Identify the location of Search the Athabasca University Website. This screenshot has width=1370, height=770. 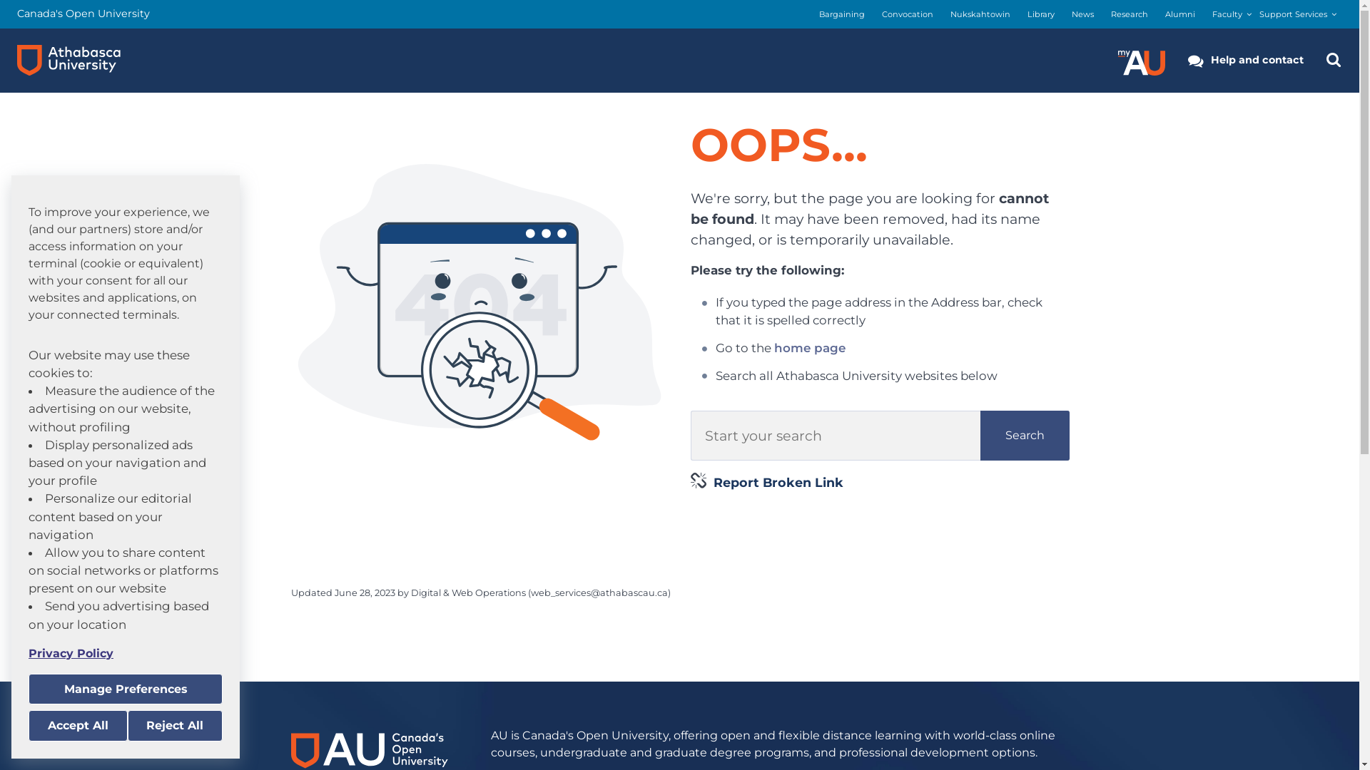
(1334, 61).